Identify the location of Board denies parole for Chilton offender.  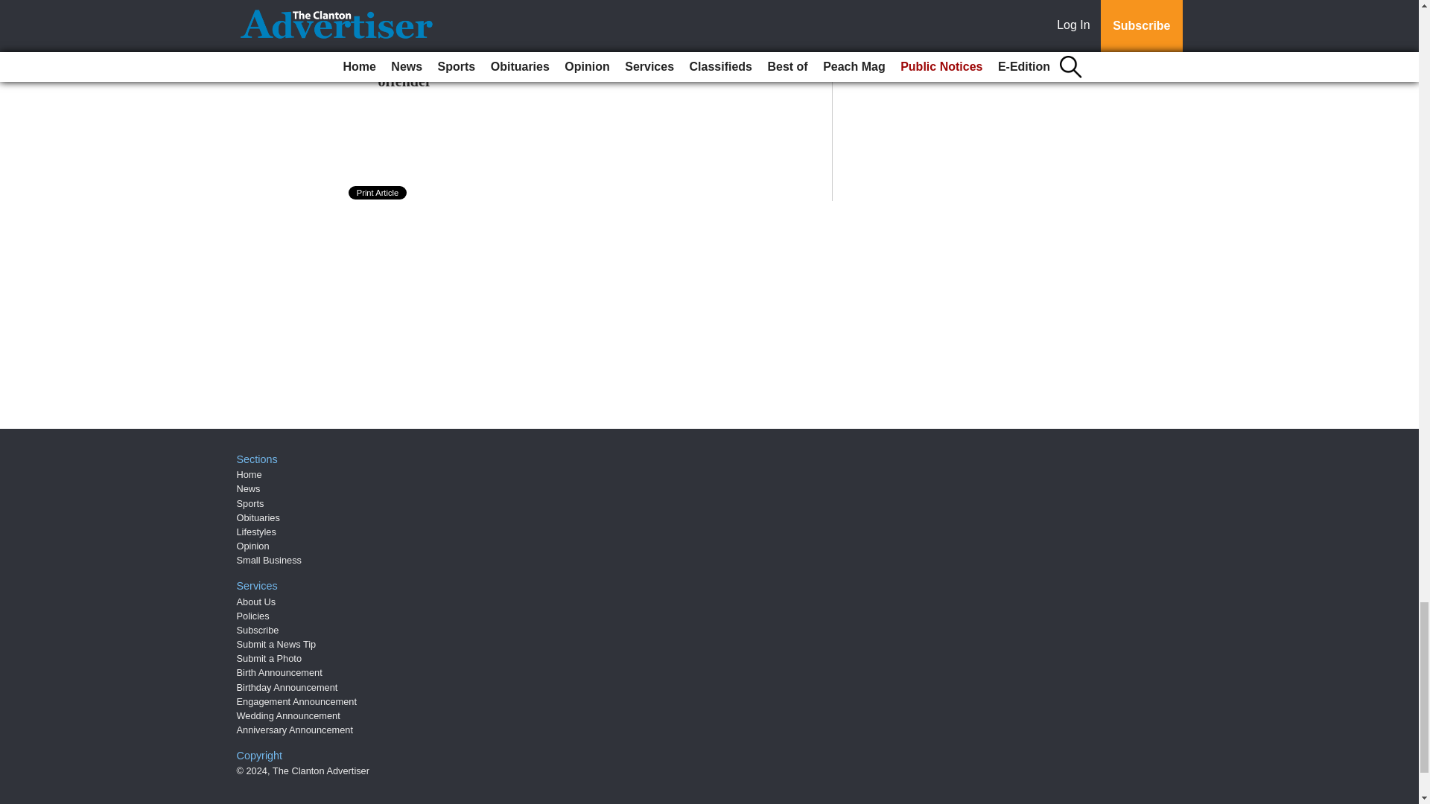
(478, 71).